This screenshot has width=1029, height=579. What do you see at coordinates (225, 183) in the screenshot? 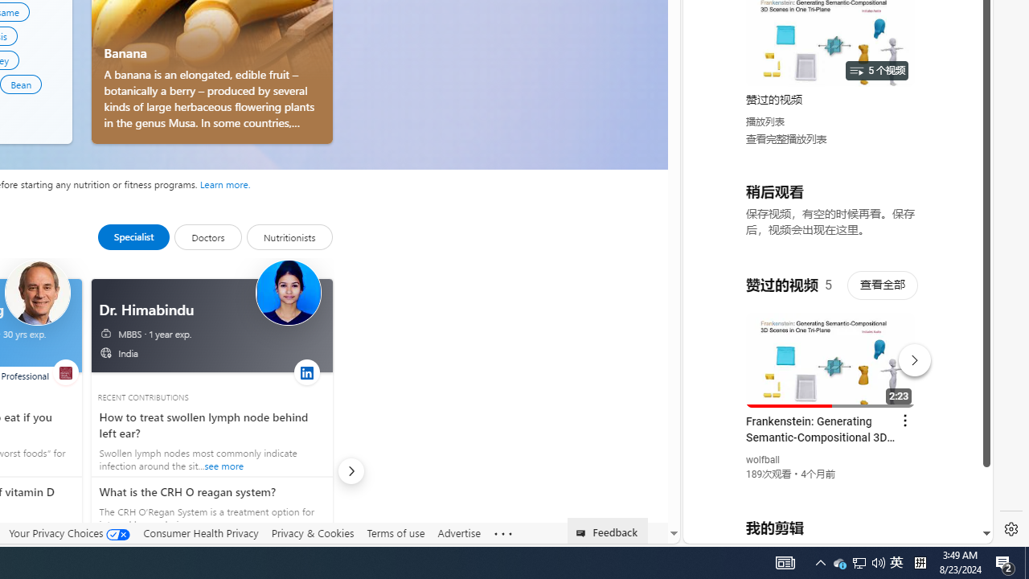
I see `Learn more.` at bounding box center [225, 183].